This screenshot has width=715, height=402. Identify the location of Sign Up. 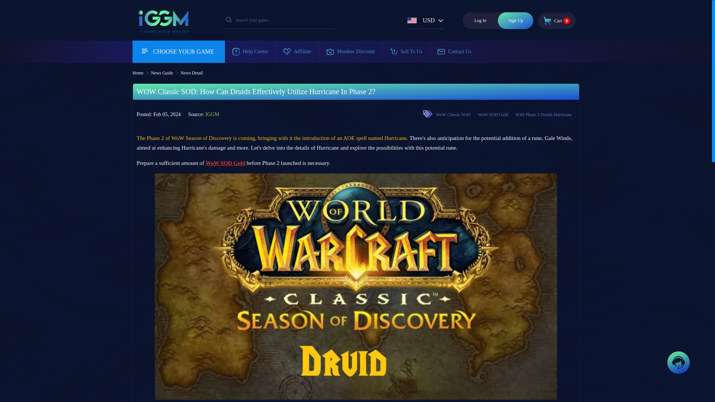
(453, 115).